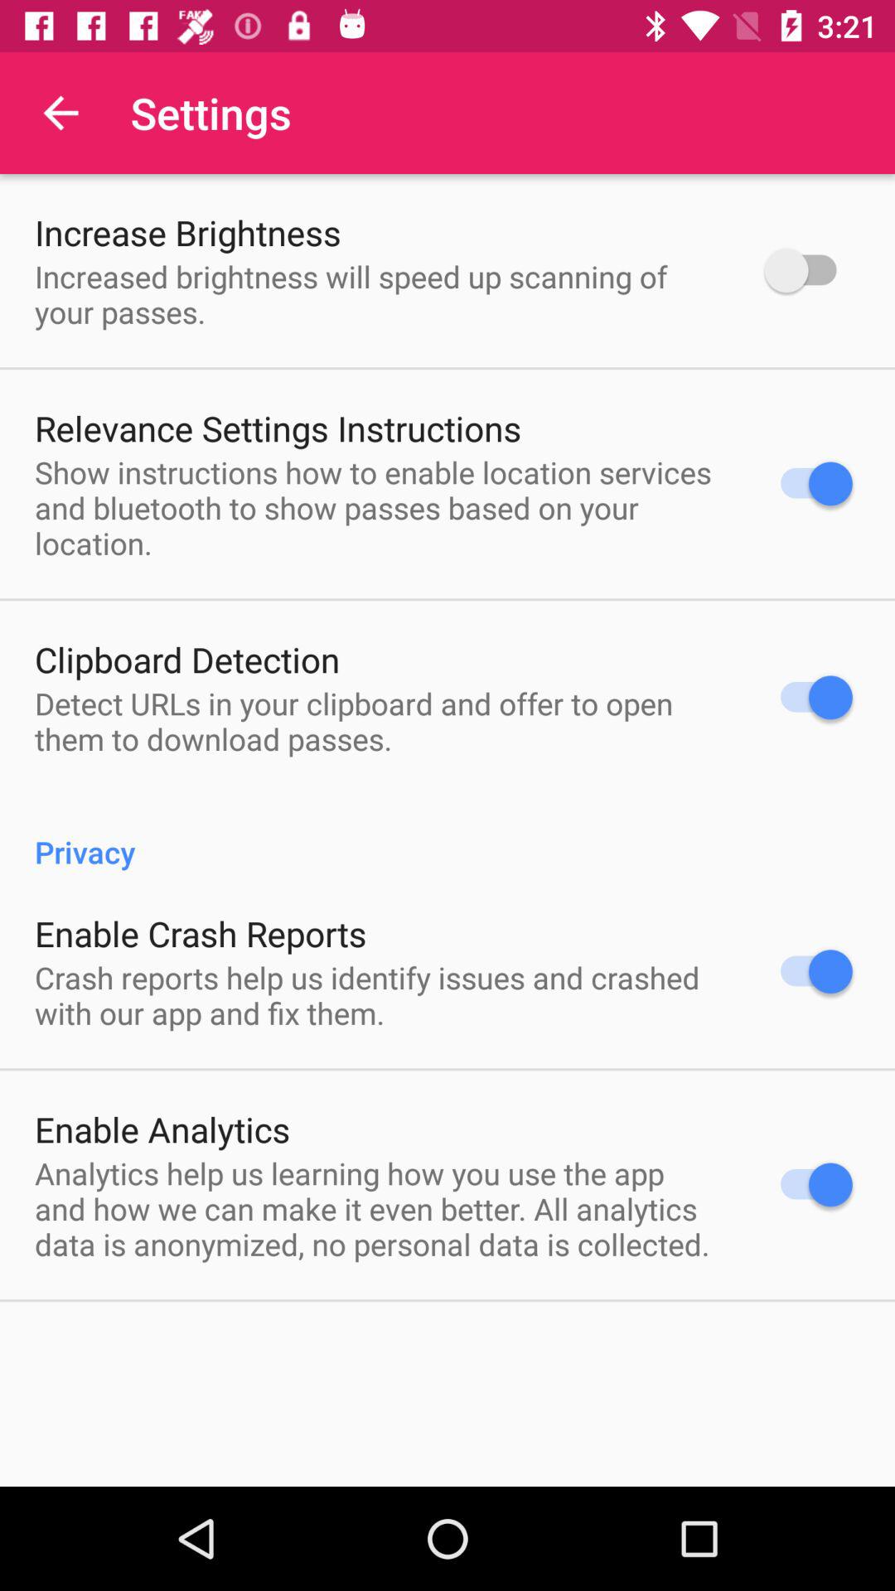 The width and height of the screenshot is (895, 1591). Describe the element at coordinates (60, 113) in the screenshot. I see `turn off item above the increase brightness item` at that location.